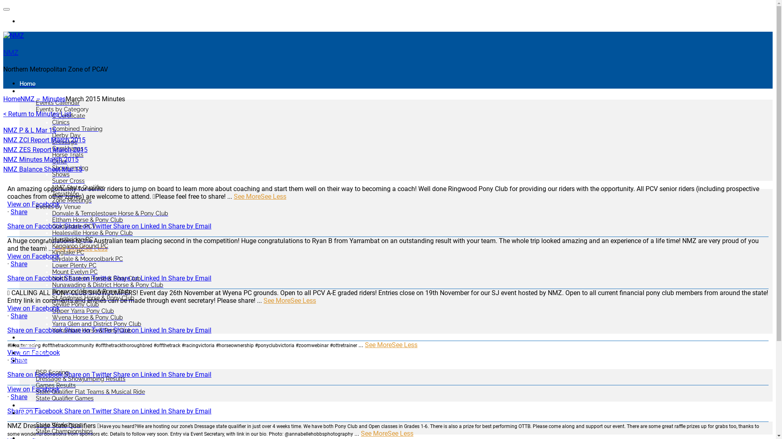 This screenshot has width=782, height=439. I want to click on Seville Pony Club, so click(76, 304).